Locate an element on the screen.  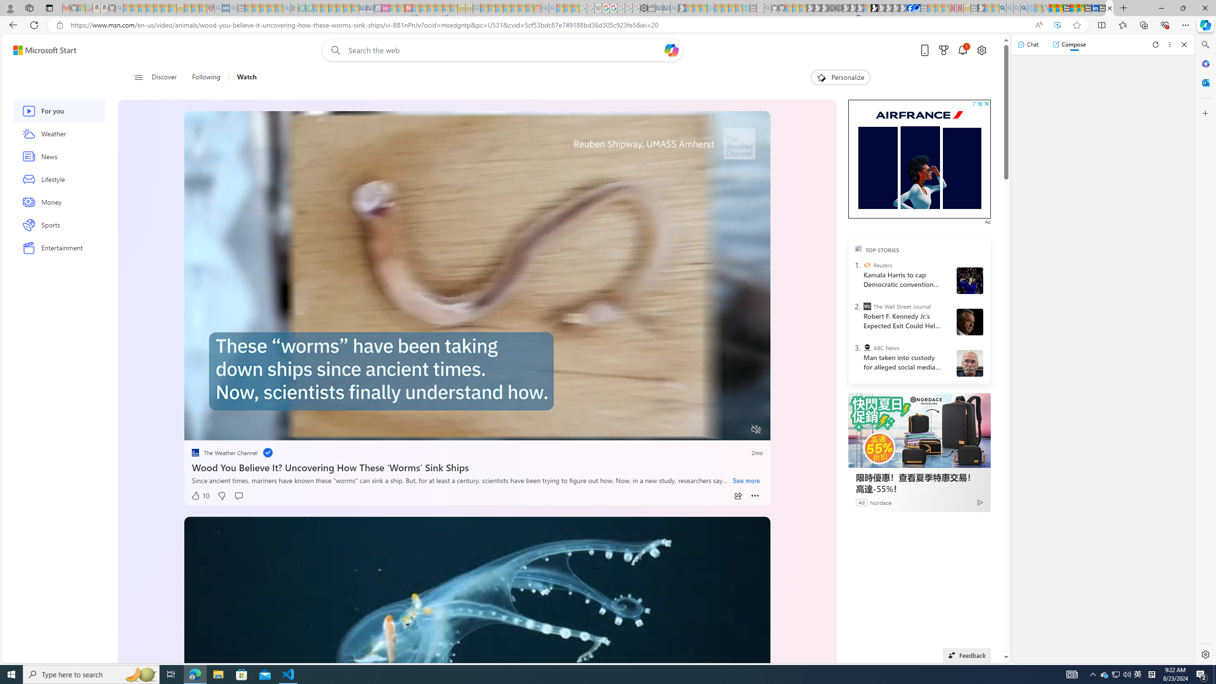
Class: button-glyph is located at coordinates (139, 77).